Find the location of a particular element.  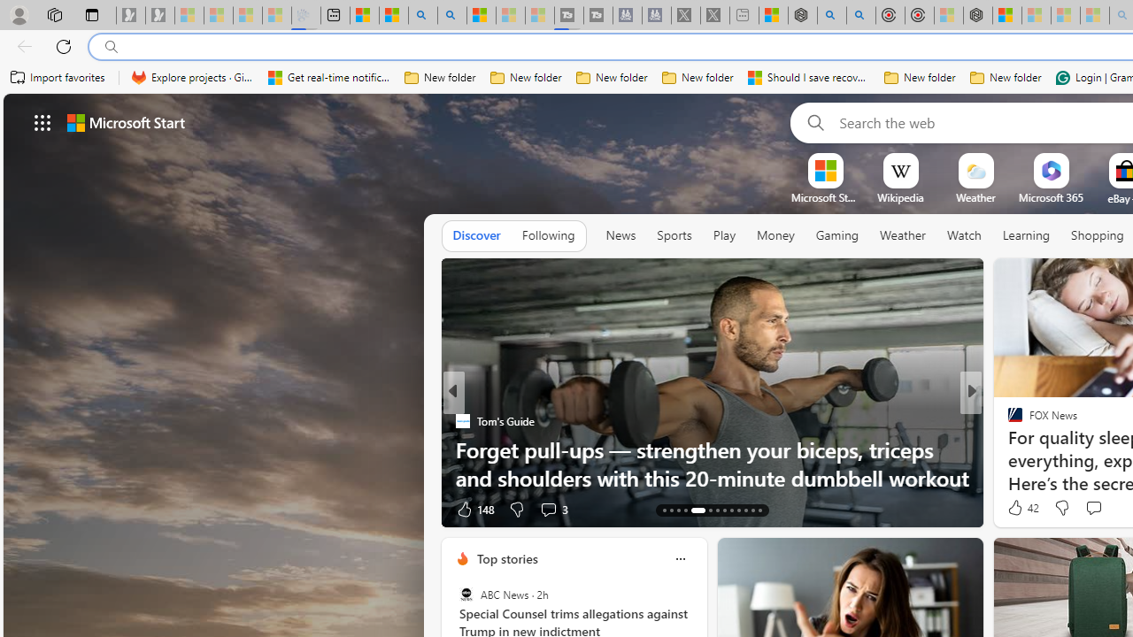

AutomationID: tab-23 is located at coordinates (745, 510).